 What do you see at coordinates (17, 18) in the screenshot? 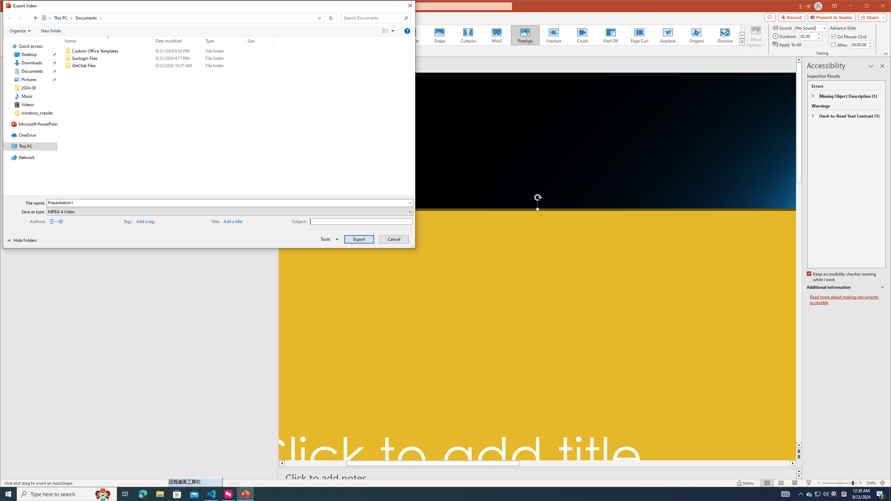
I see `Navigation buttons` at bounding box center [17, 18].